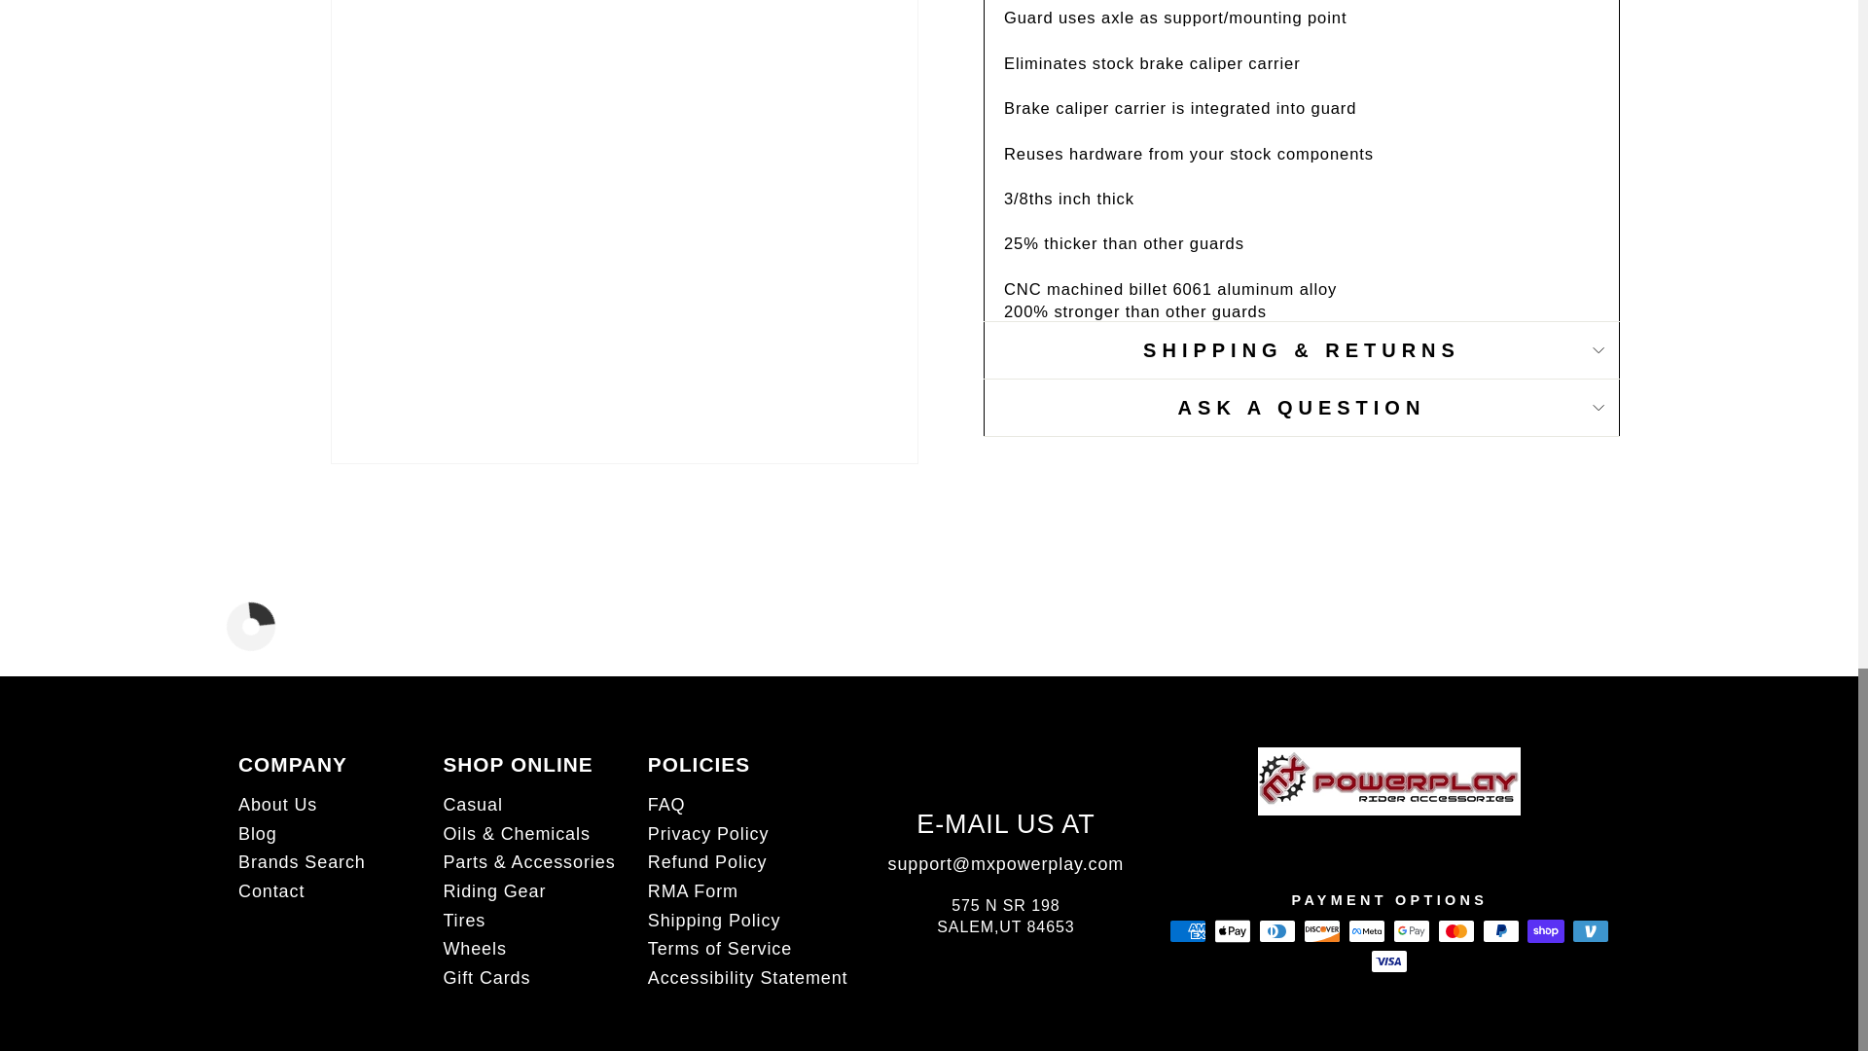 This screenshot has width=1868, height=1051. Describe the element at coordinates (1277, 930) in the screenshot. I see `Diners Club` at that location.